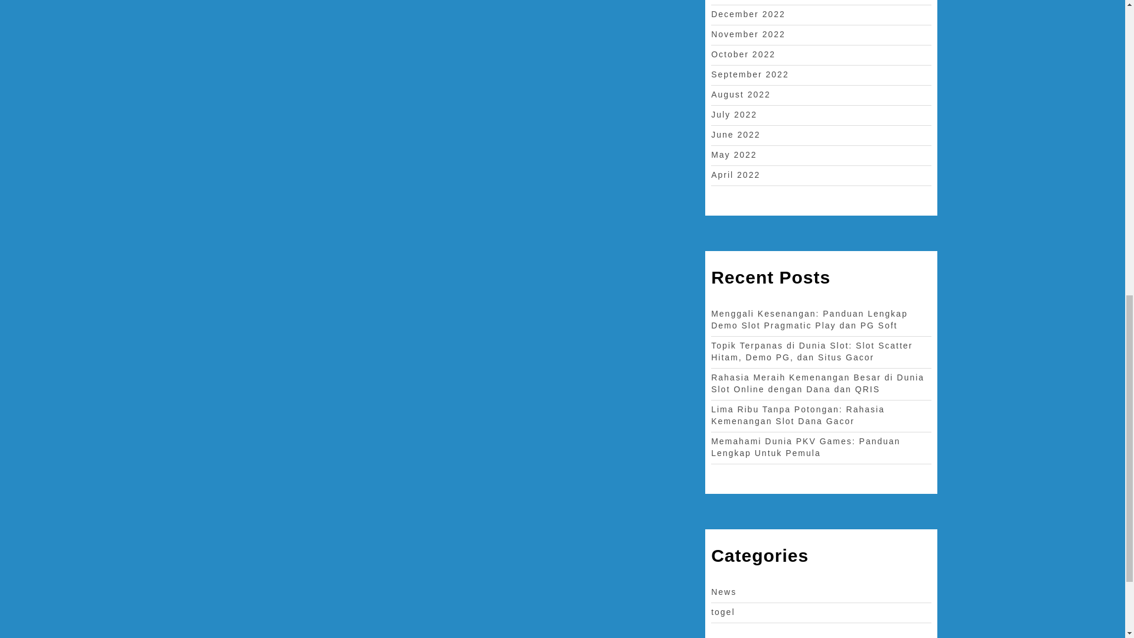  Describe the element at coordinates (741, 95) in the screenshot. I see `August 2022` at that location.